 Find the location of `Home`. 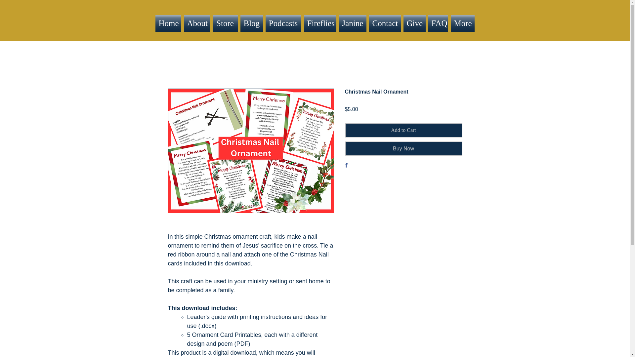

Home is located at coordinates (169, 23).